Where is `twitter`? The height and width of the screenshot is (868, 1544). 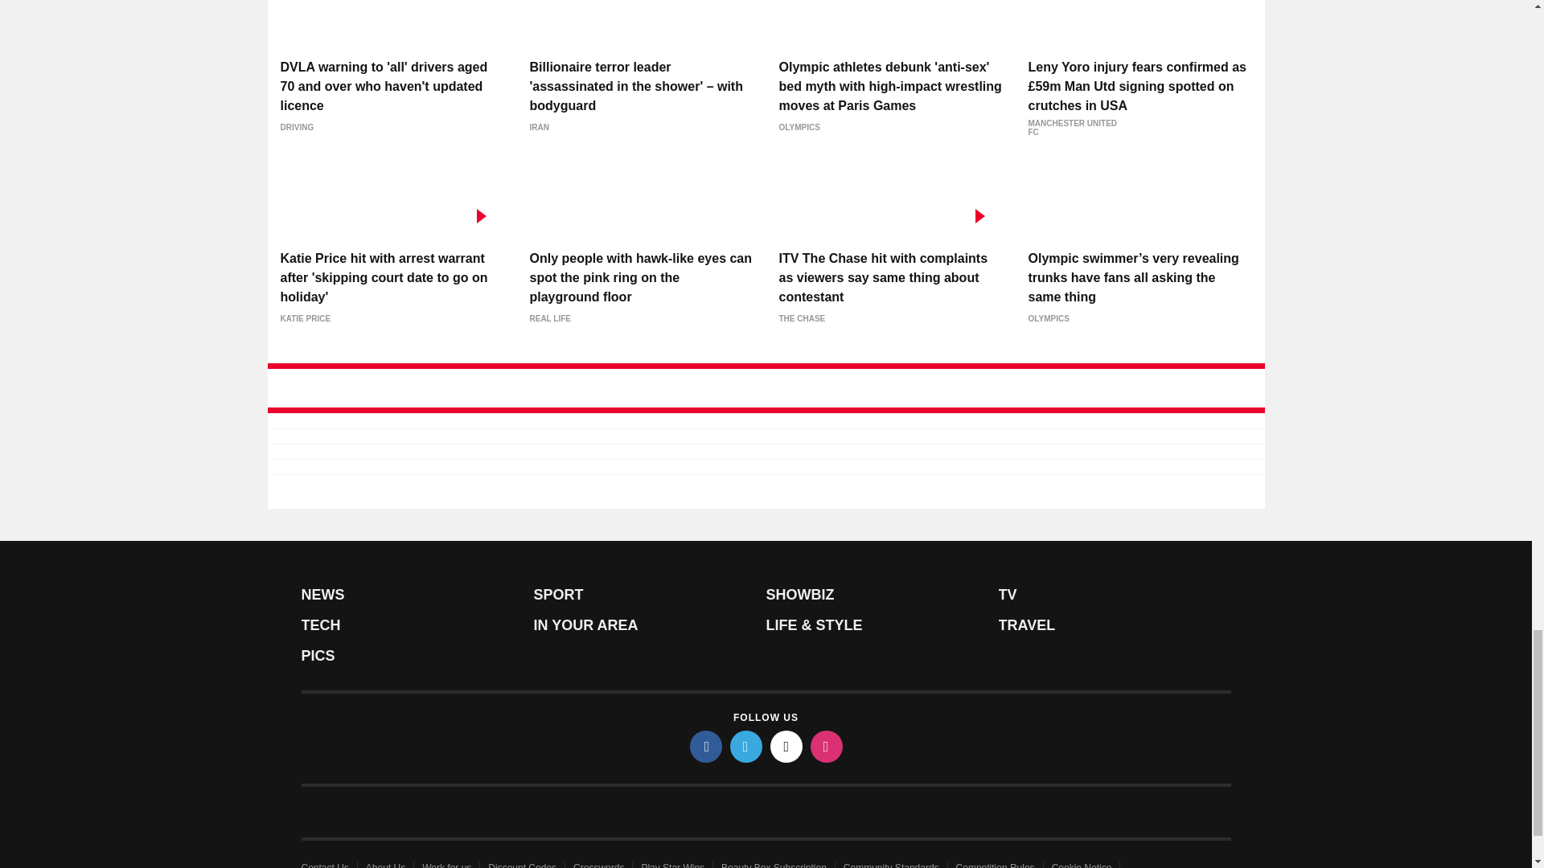
twitter is located at coordinates (746, 747).